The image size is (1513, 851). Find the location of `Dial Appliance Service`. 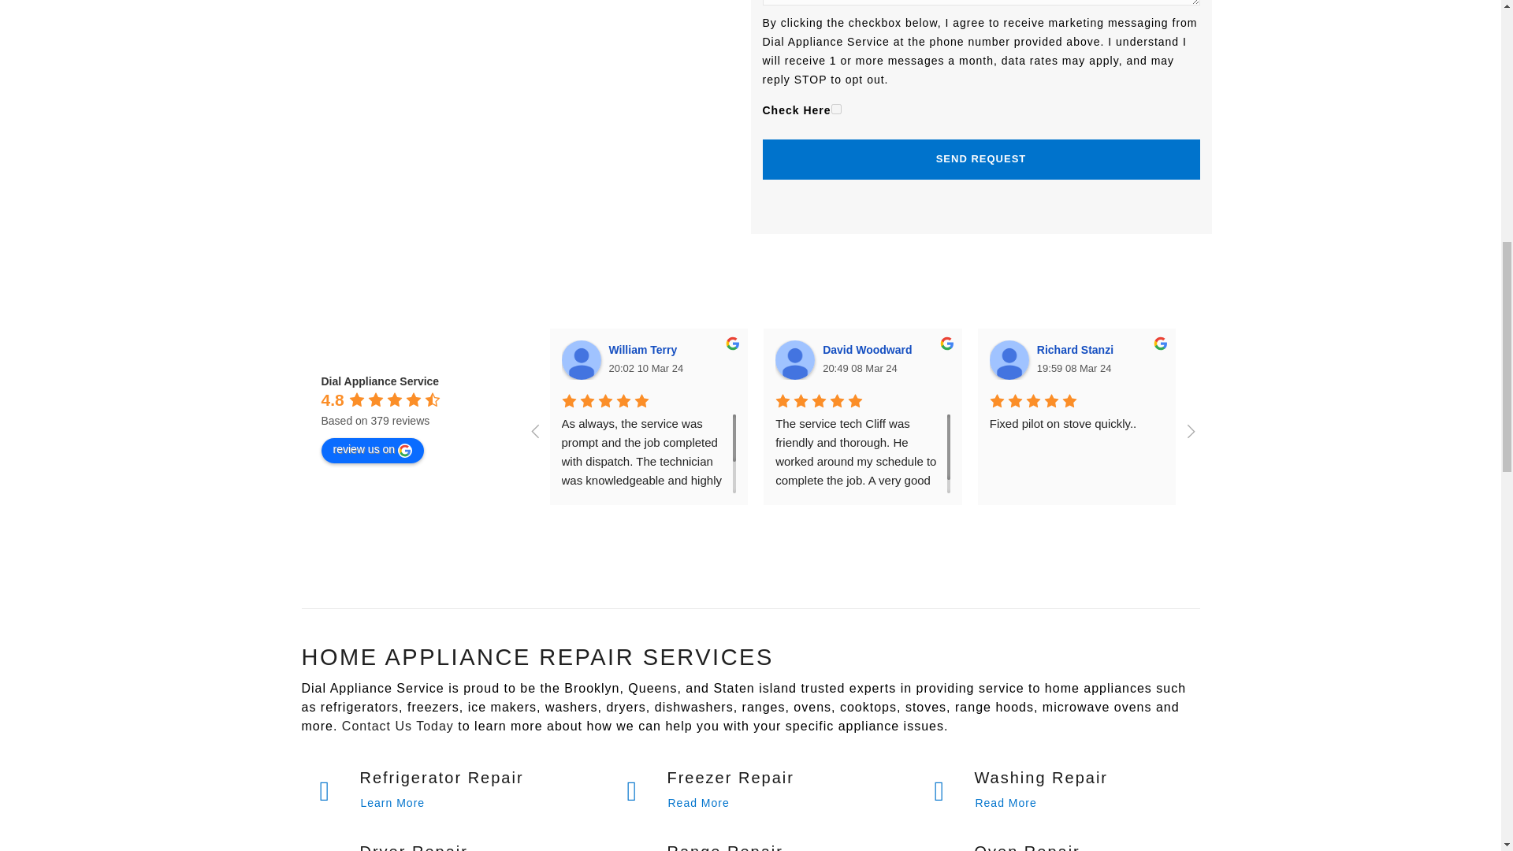

Dial Appliance Service is located at coordinates (380, 381).